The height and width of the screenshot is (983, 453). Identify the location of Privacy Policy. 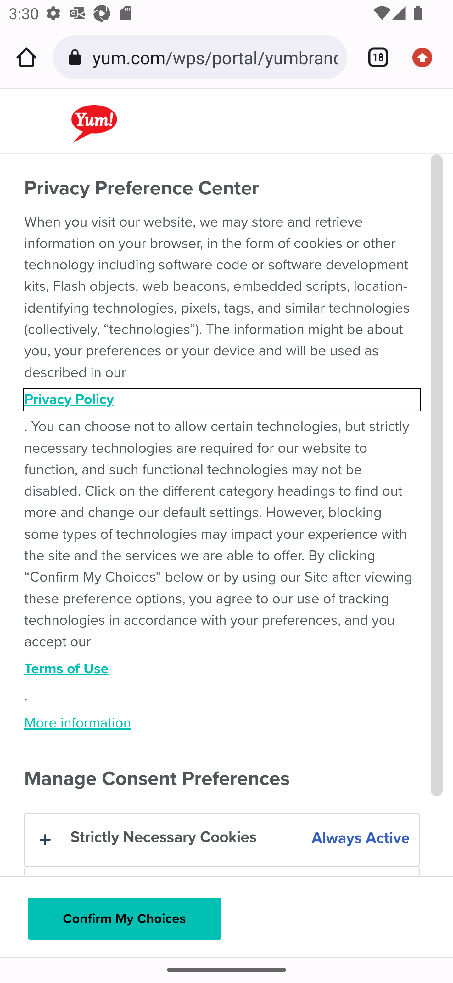
(222, 400).